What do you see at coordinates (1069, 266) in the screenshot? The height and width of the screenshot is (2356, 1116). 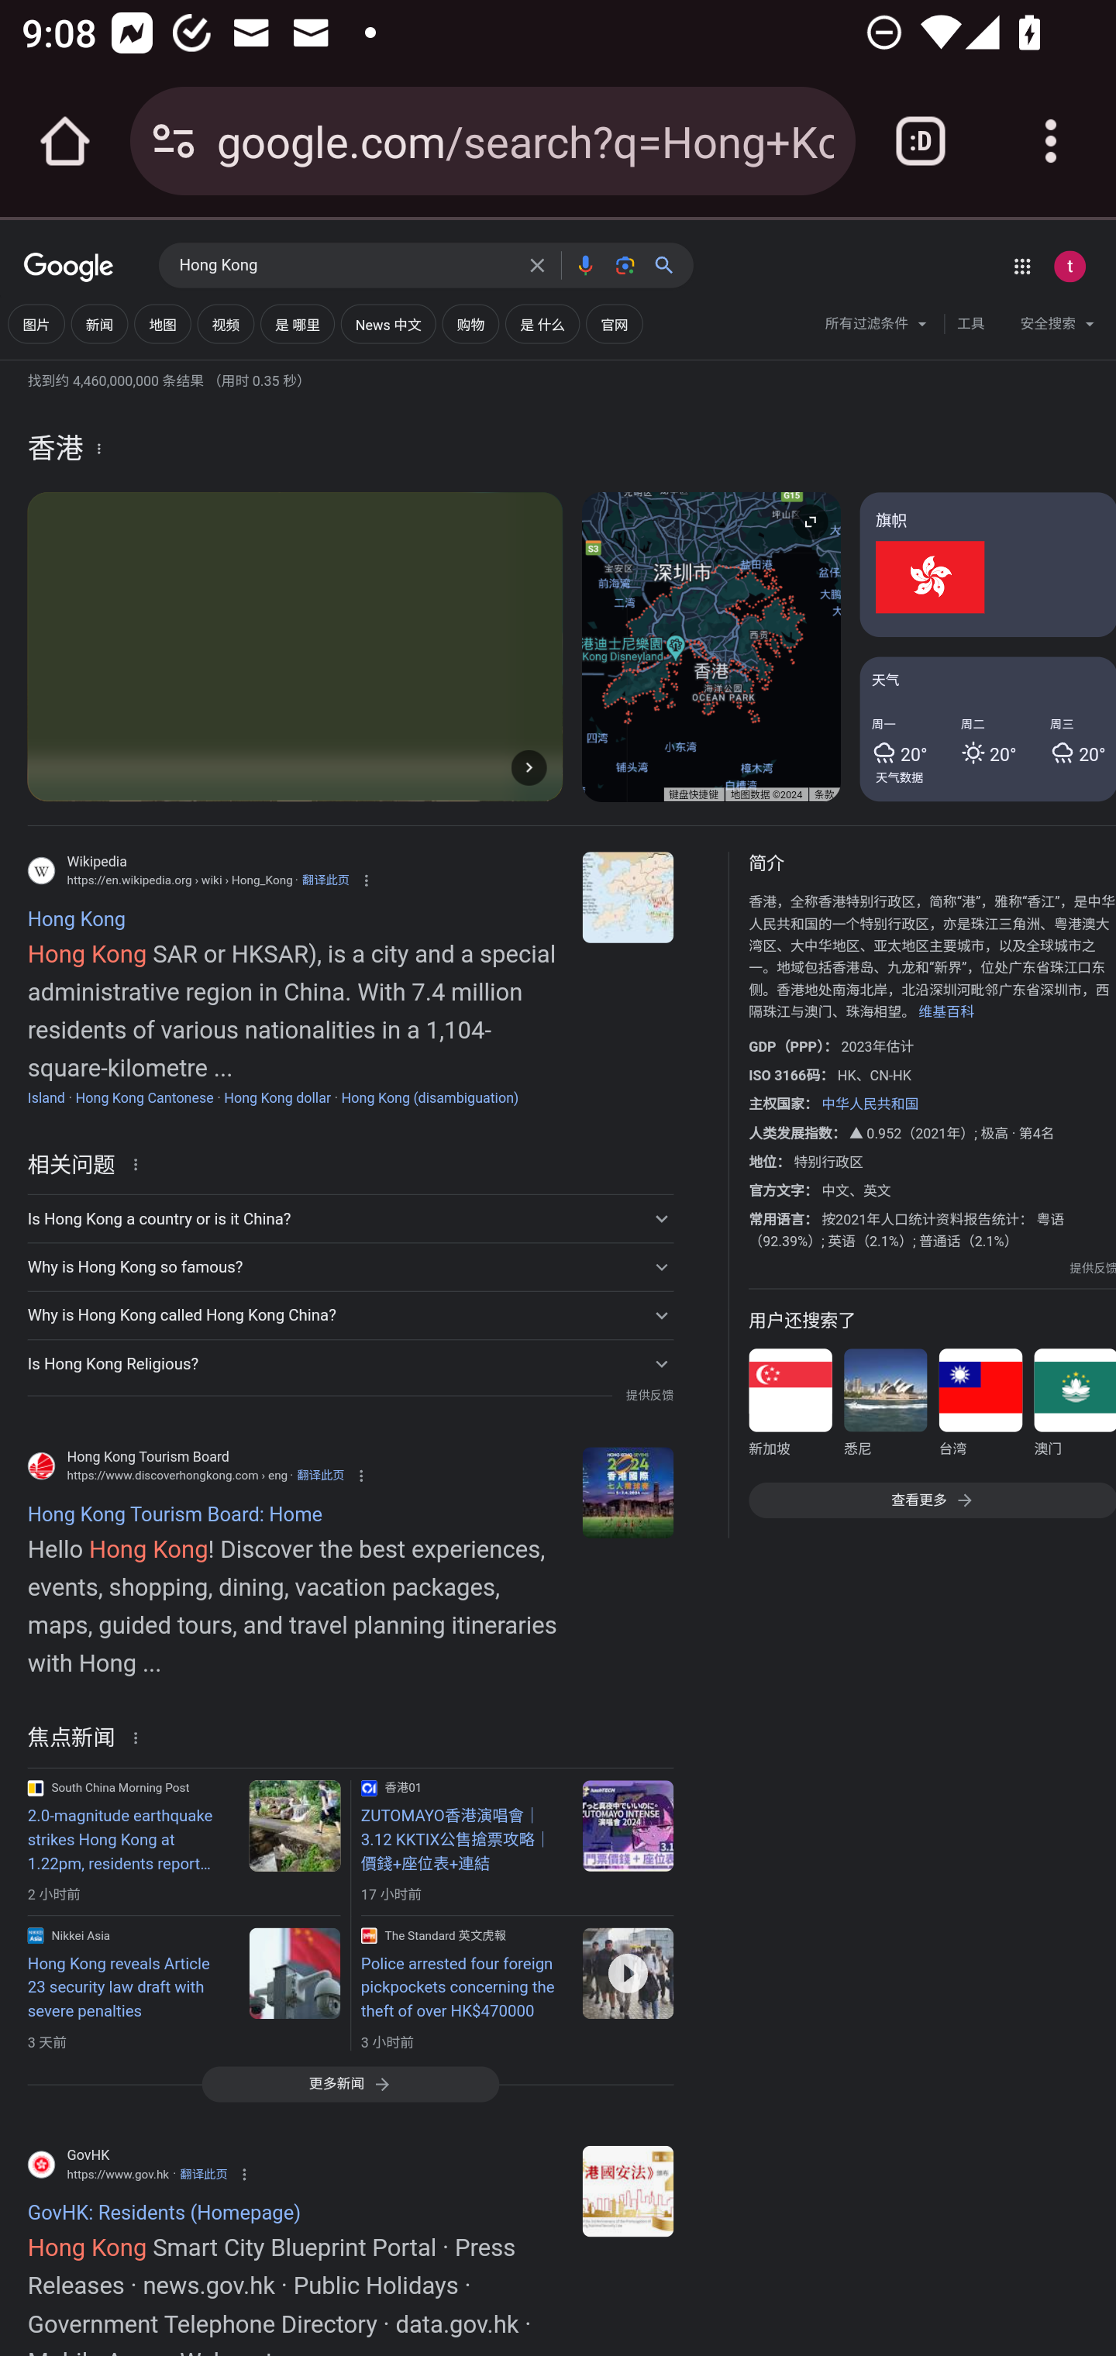 I see `Google 账号： test appium (testappium002@gmail.com)` at bounding box center [1069, 266].